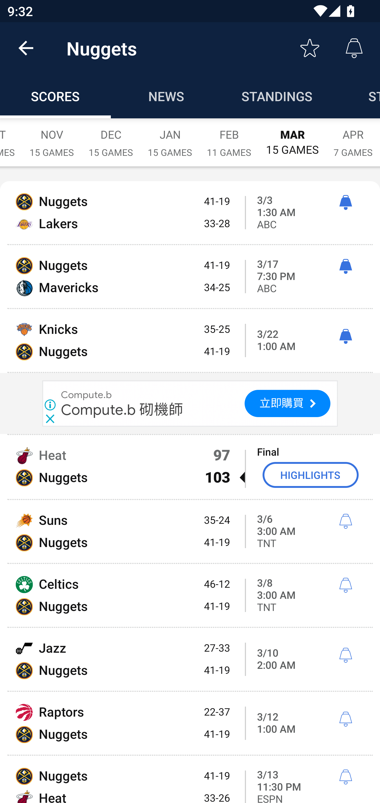  What do you see at coordinates (354, 48) in the screenshot?
I see `Alerts` at bounding box center [354, 48].